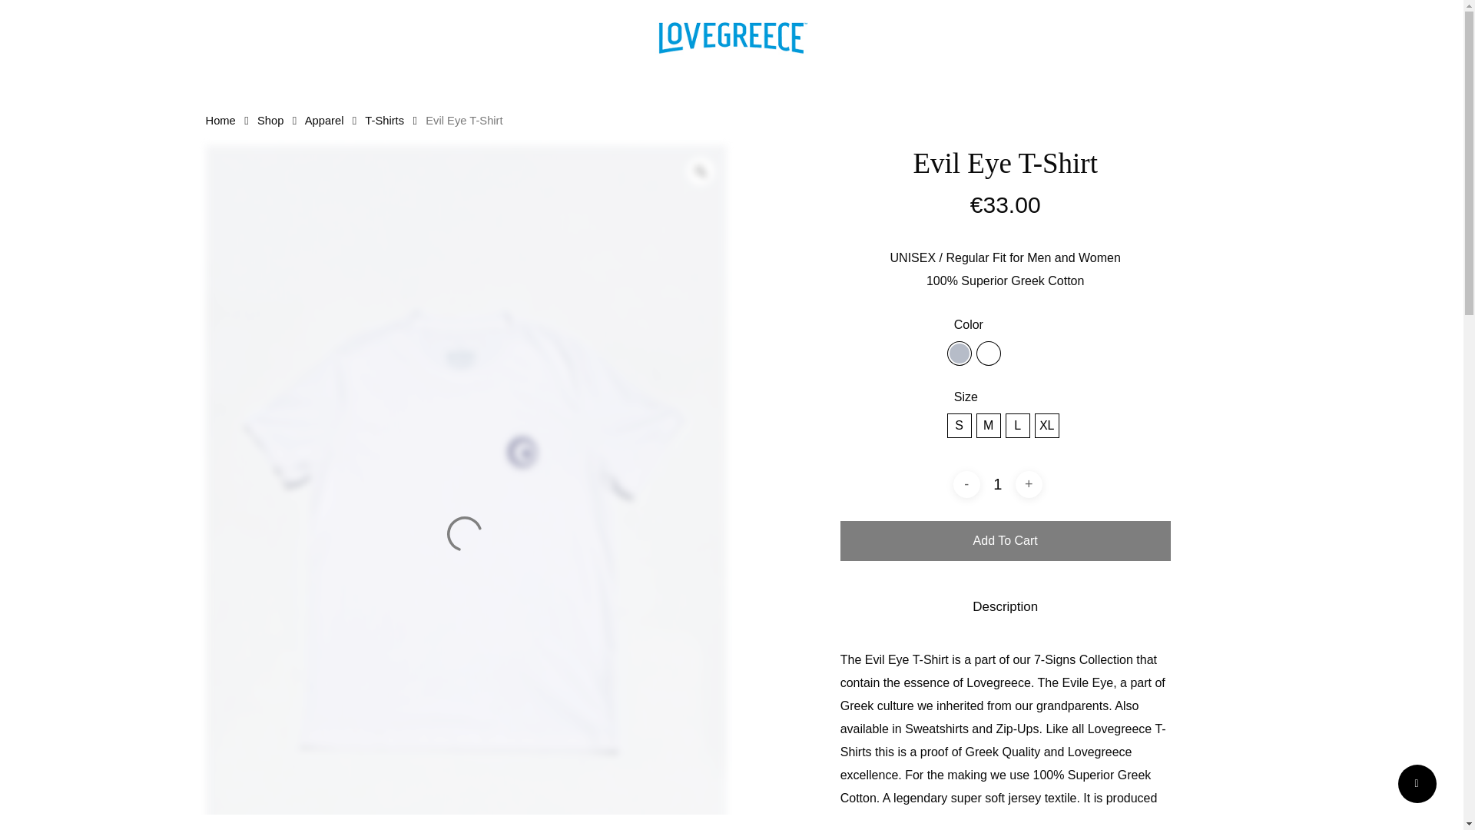  I want to click on T-Shirts, so click(384, 120).